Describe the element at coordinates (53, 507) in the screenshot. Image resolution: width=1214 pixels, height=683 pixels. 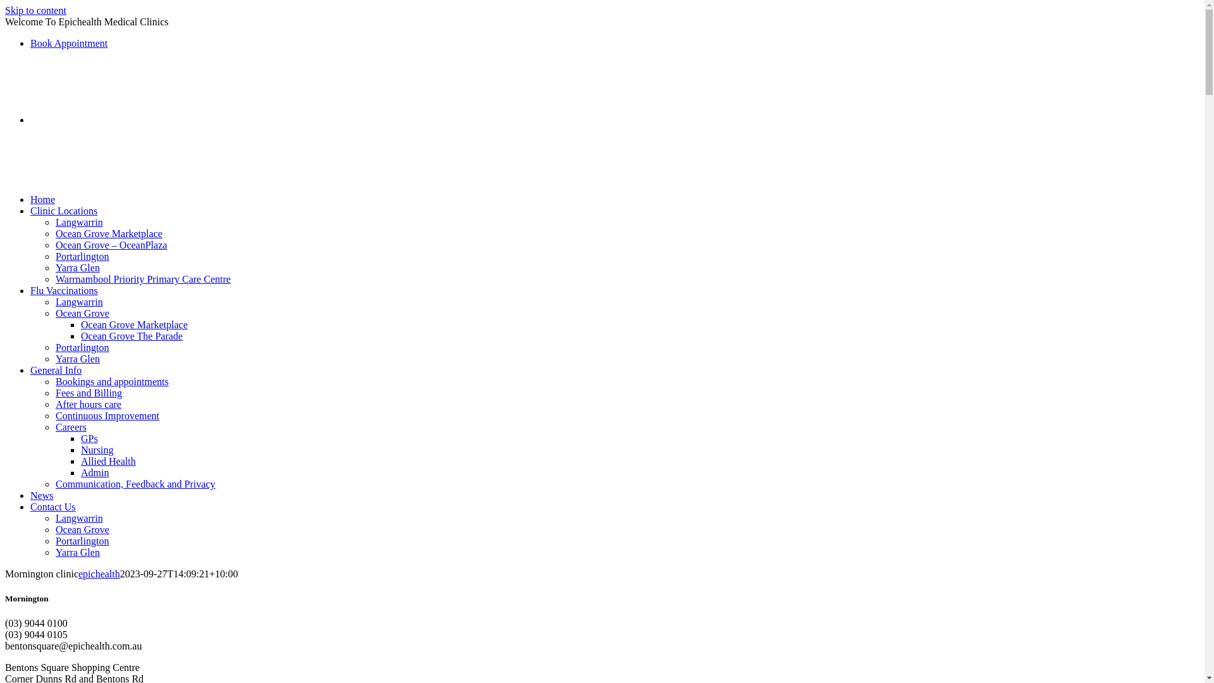
I see `Contact Us` at that location.